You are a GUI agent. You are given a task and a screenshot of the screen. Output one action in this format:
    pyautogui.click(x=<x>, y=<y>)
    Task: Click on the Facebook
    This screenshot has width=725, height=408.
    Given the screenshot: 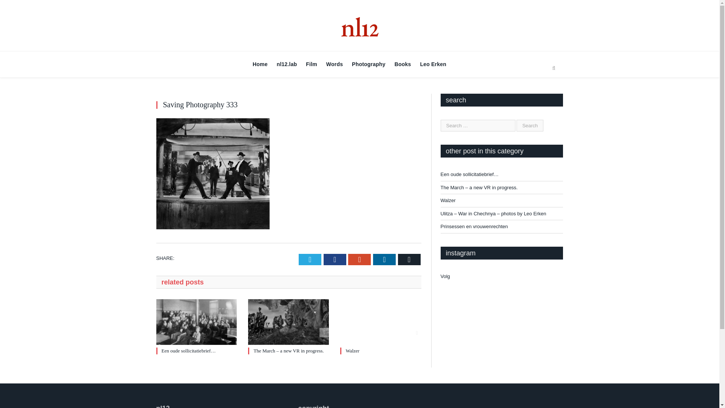 What is the action you would take?
    pyautogui.click(x=335, y=259)
    